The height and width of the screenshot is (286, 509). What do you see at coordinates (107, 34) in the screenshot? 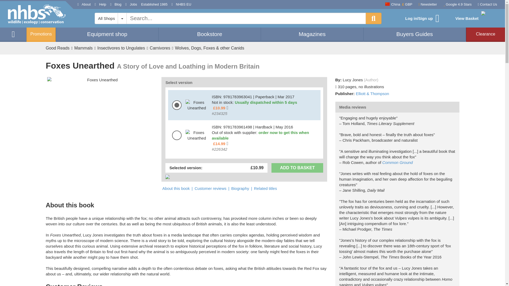
I see `Equipment shop` at bounding box center [107, 34].